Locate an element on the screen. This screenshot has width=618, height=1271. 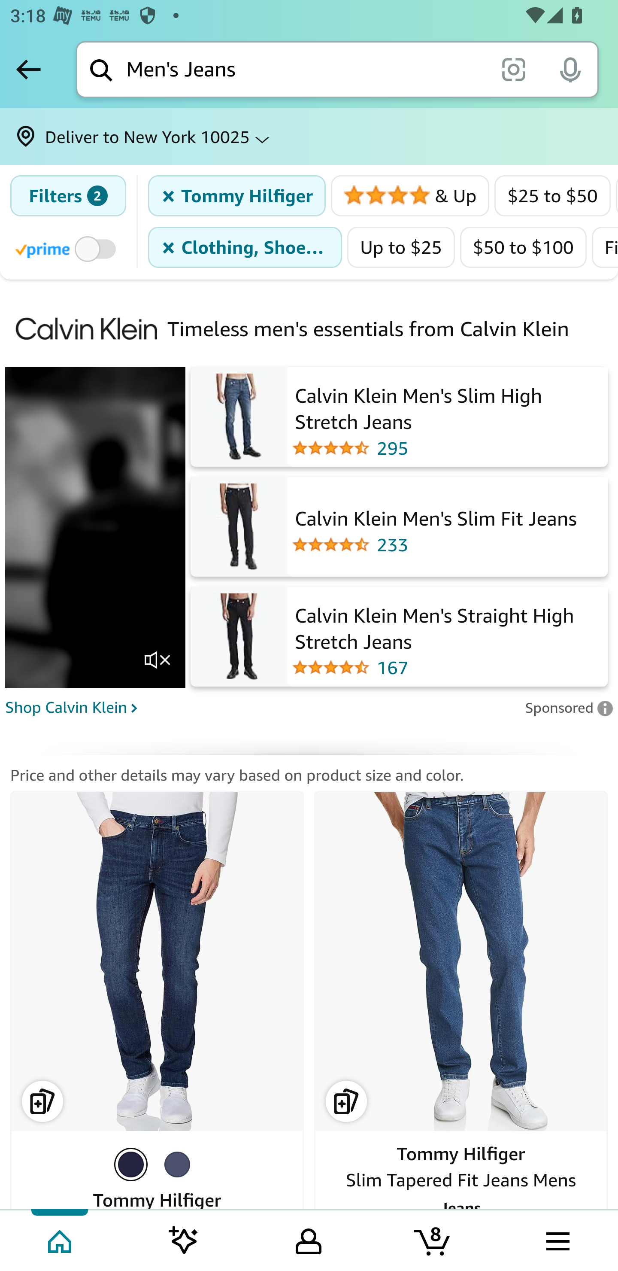
Home Tab 1 of 5 is located at coordinates (61, 1240).